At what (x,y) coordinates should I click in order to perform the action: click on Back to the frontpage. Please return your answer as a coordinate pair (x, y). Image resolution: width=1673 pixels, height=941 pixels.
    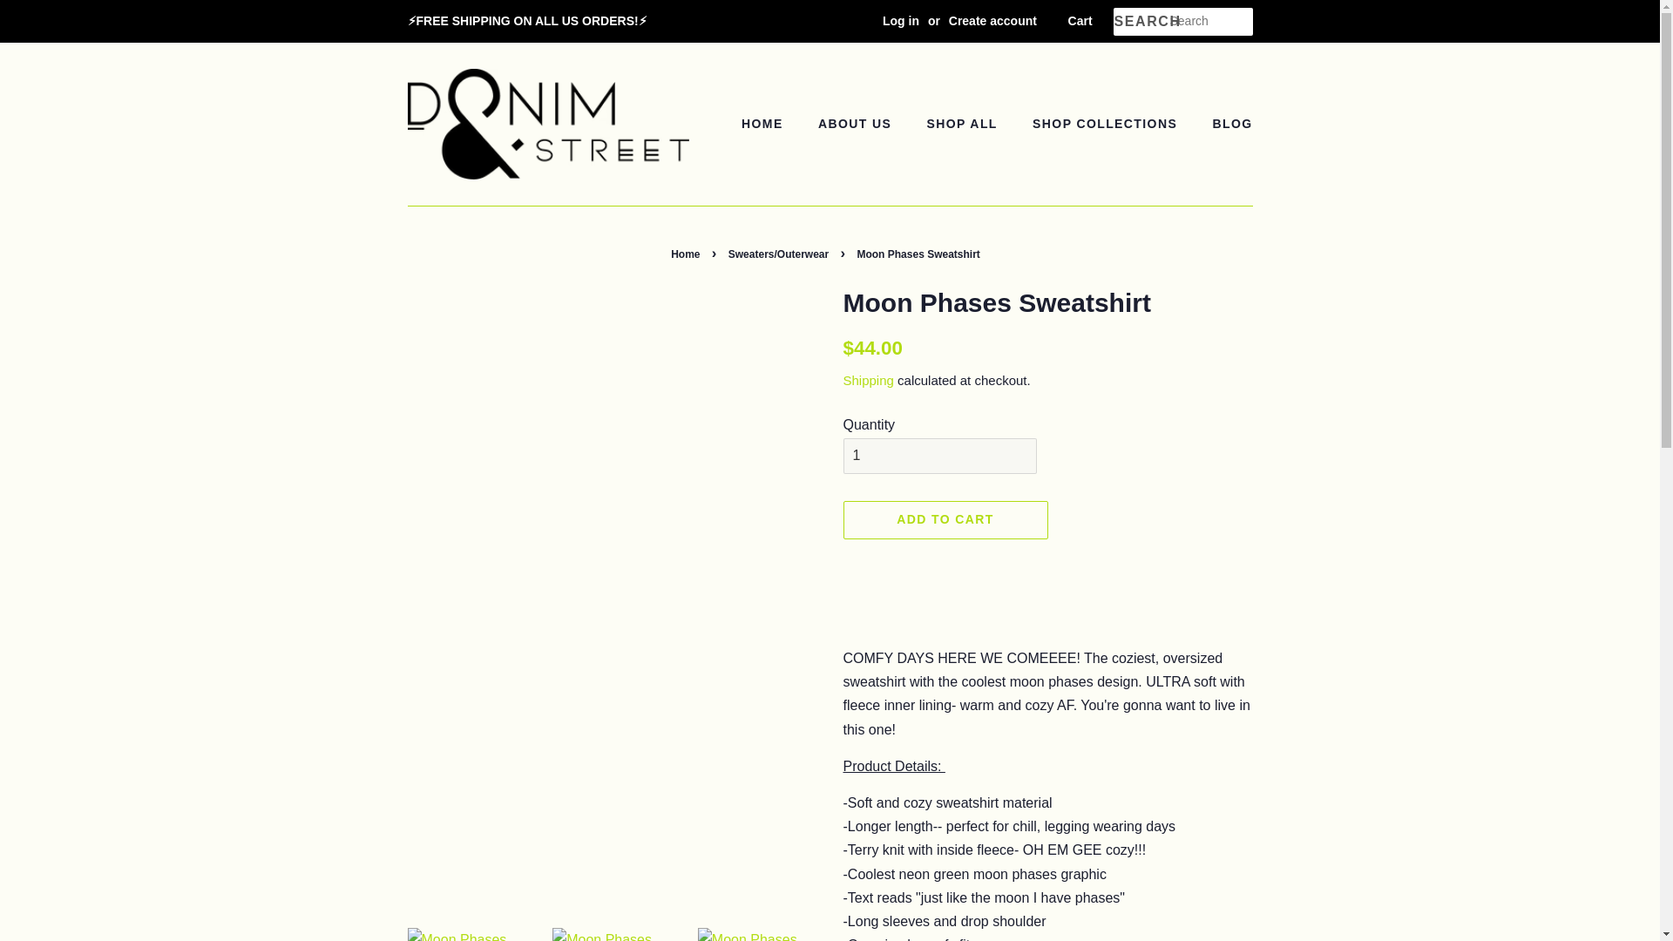
    Looking at the image, I should click on (687, 254).